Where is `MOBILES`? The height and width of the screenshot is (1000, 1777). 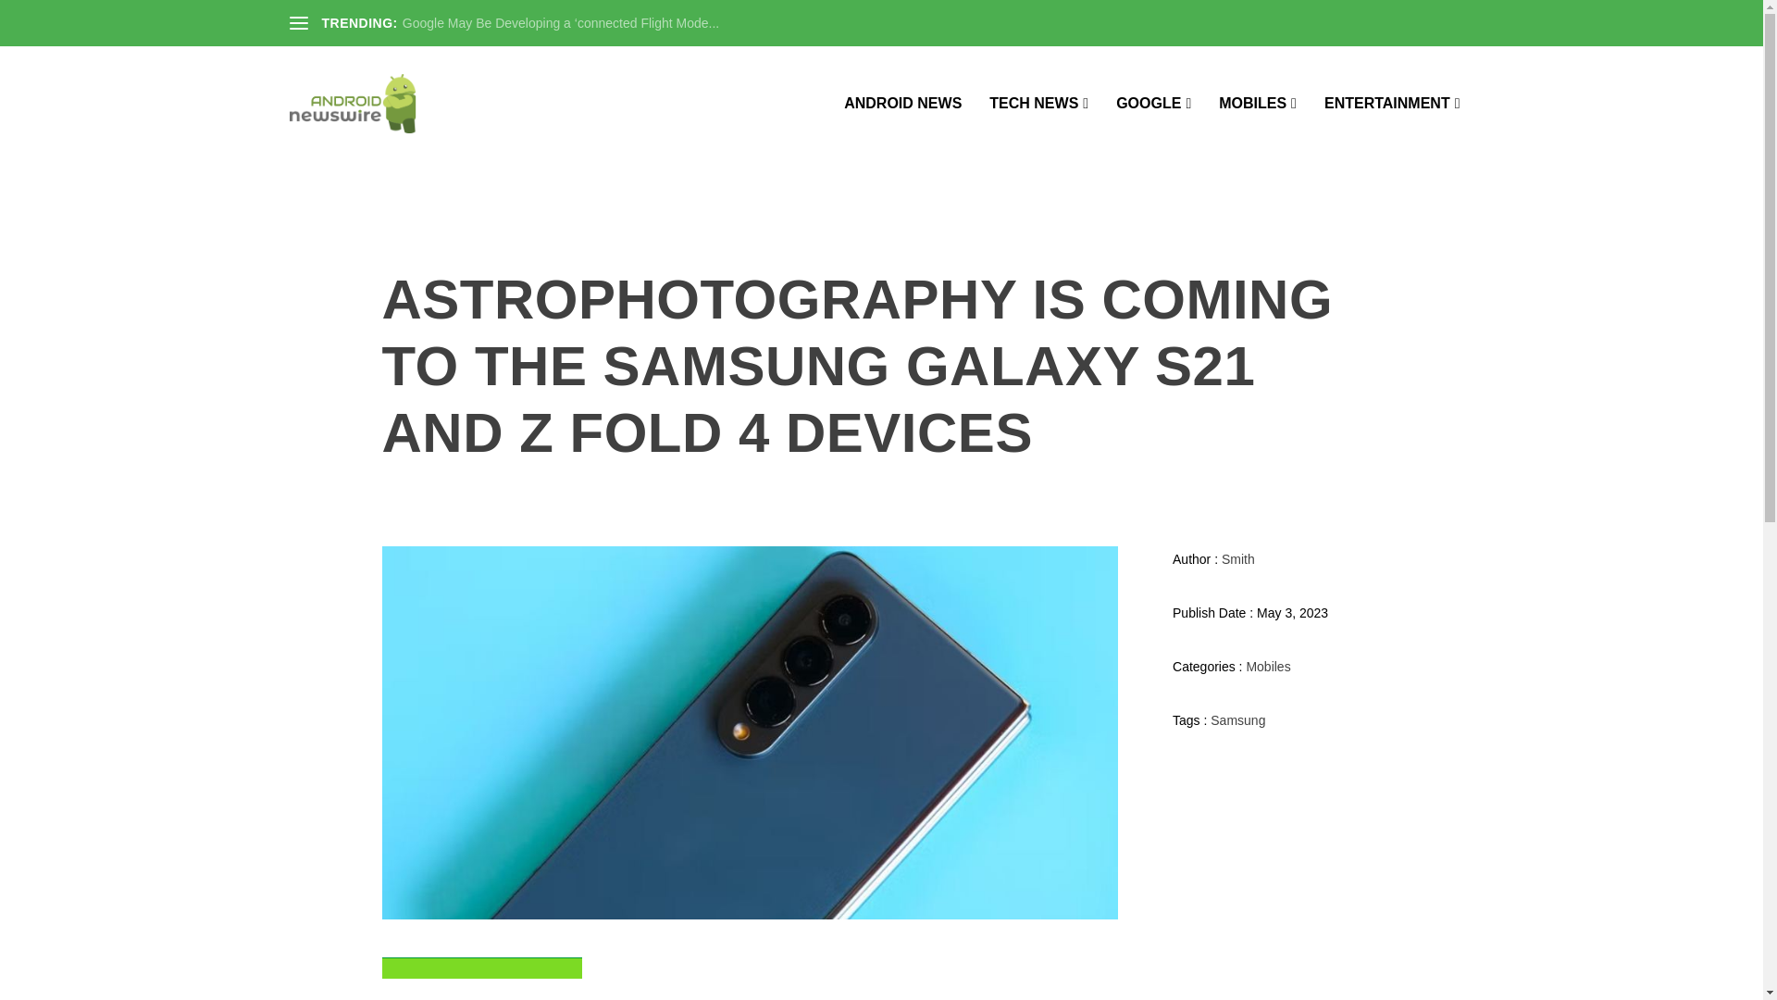 MOBILES is located at coordinates (1258, 128).